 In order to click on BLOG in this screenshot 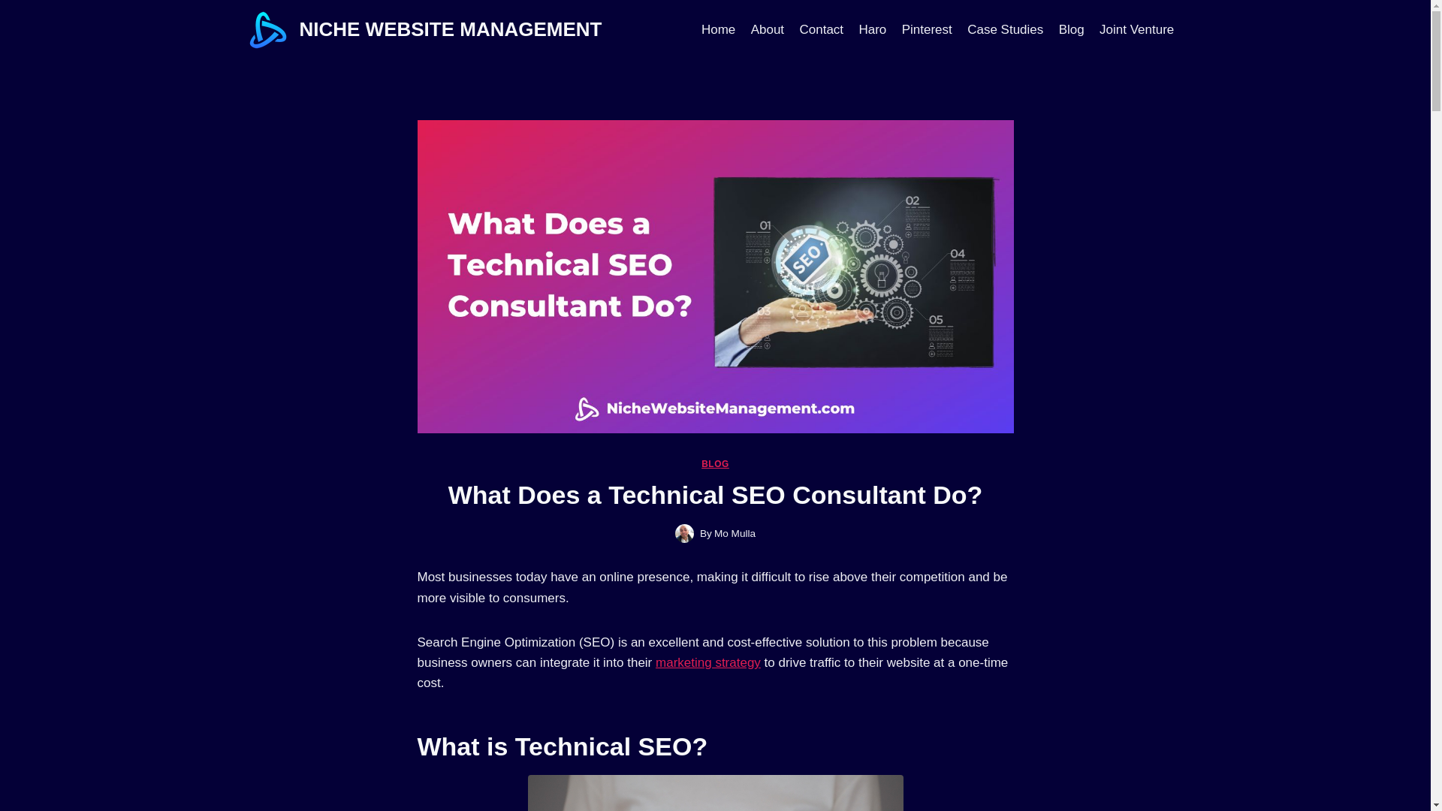, I will do `click(715, 464)`.